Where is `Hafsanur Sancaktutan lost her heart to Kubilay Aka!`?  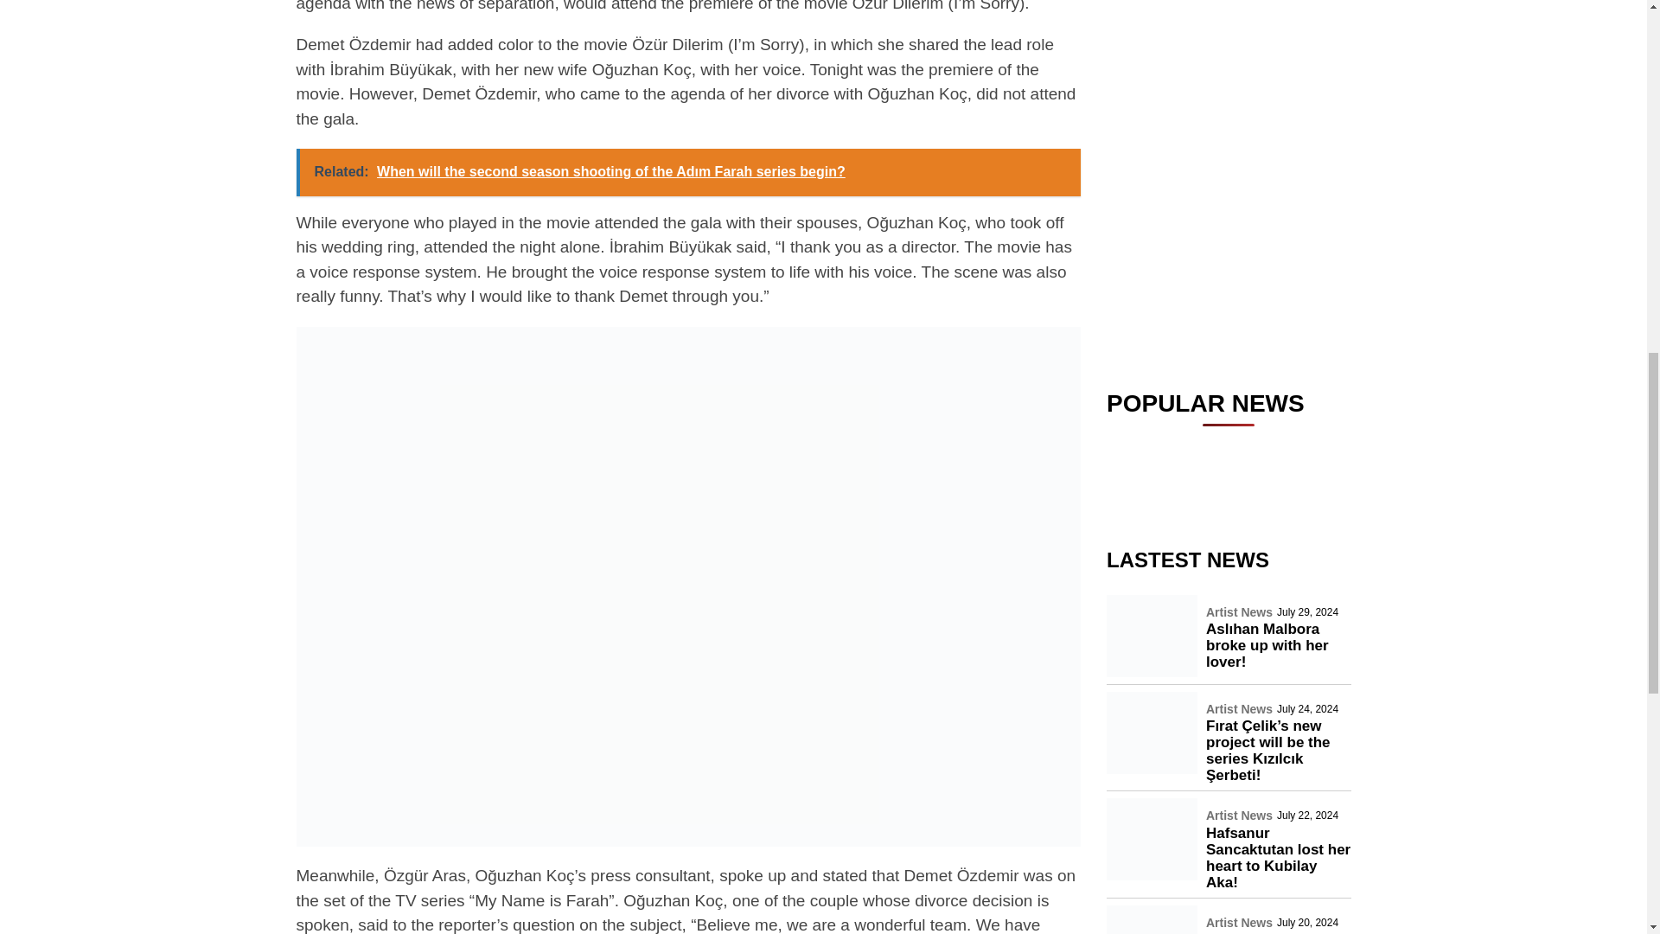 Hafsanur Sancaktutan lost her heart to Kubilay Aka! is located at coordinates (1278, 170).